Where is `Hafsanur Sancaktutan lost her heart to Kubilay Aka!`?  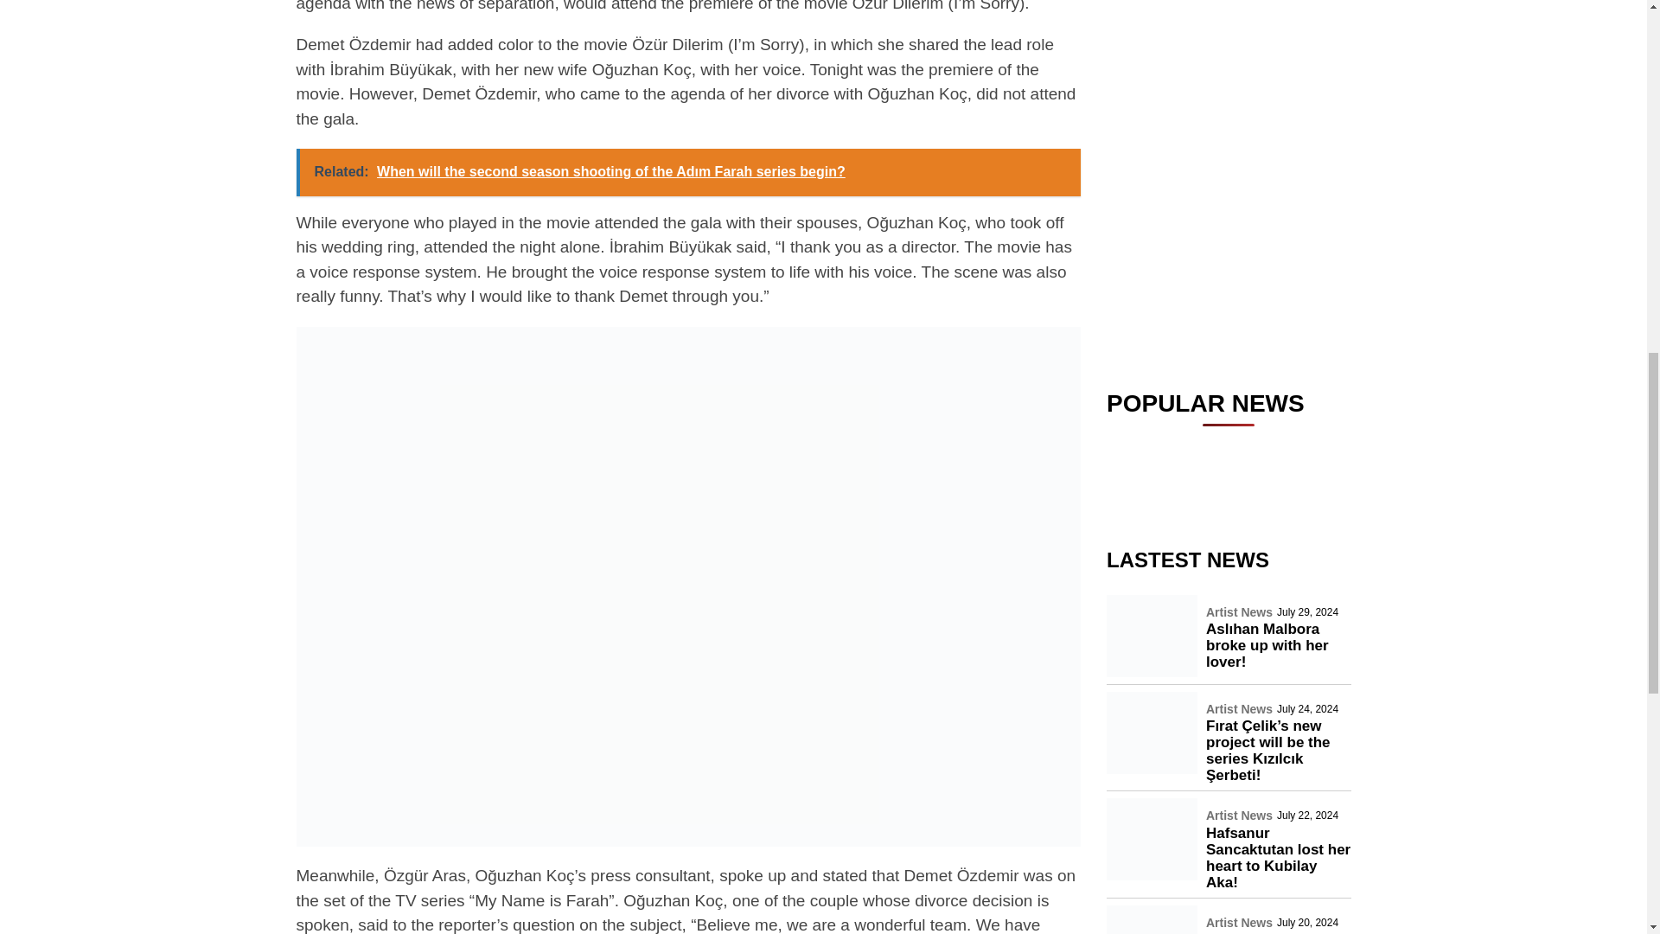 Hafsanur Sancaktutan lost her heart to Kubilay Aka! is located at coordinates (1278, 170).